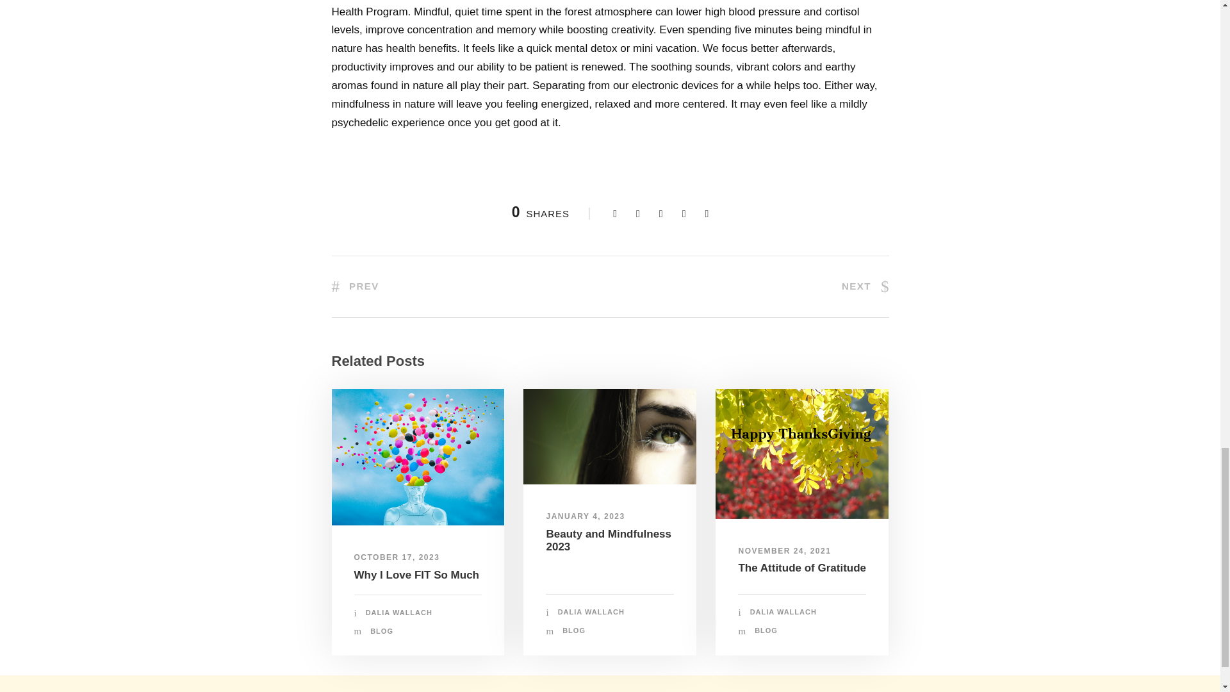 This screenshot has width=1230, height=692. What do you see at coordinates (591, 612) in the screenshot?
I see `DALIA WALLACH` at bounding box center [591, 612].